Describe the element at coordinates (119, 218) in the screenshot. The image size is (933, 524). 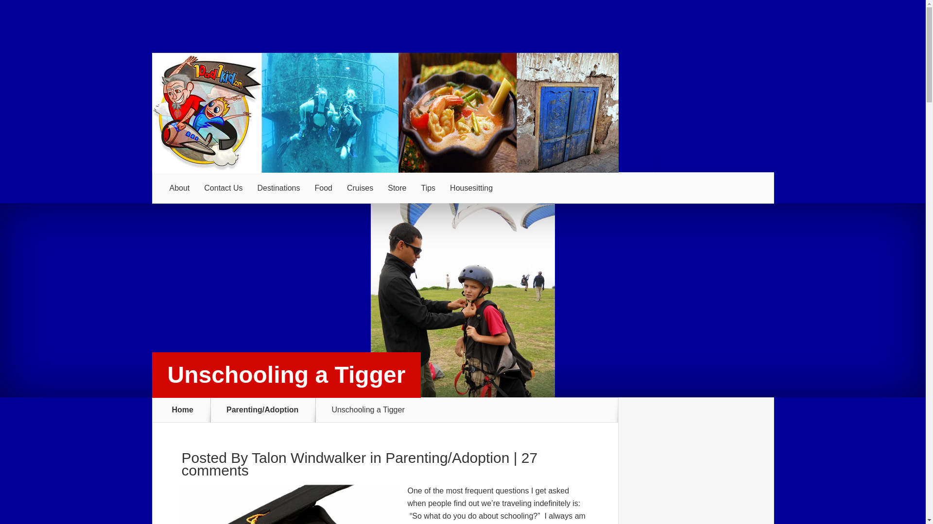
I see `education` at that location.